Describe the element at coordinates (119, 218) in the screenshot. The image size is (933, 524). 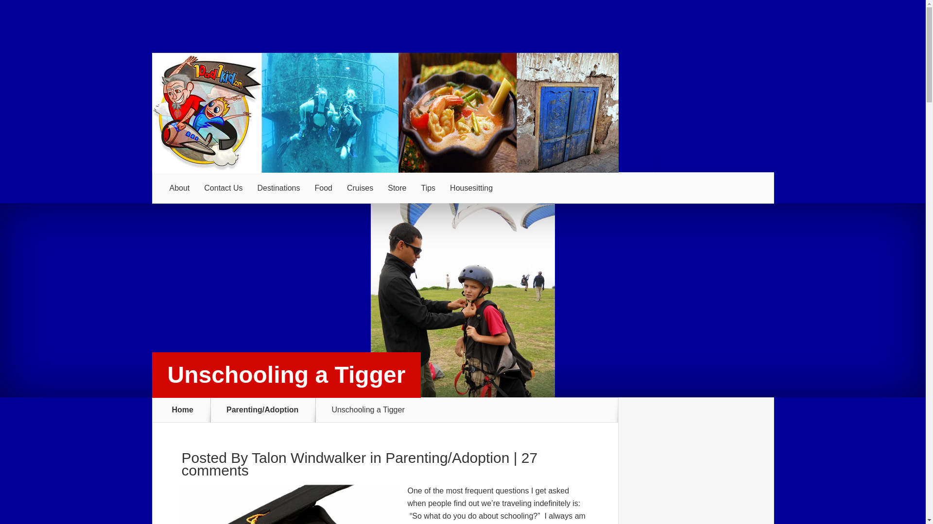
I see `education` at that location.